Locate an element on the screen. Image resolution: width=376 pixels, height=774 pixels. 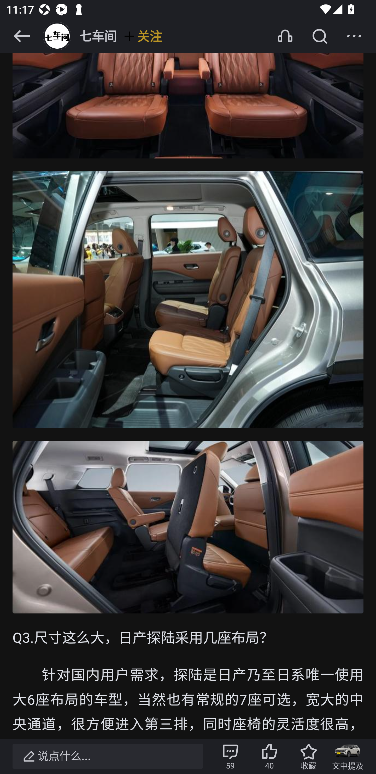
 is located at coordinates (320, 36).